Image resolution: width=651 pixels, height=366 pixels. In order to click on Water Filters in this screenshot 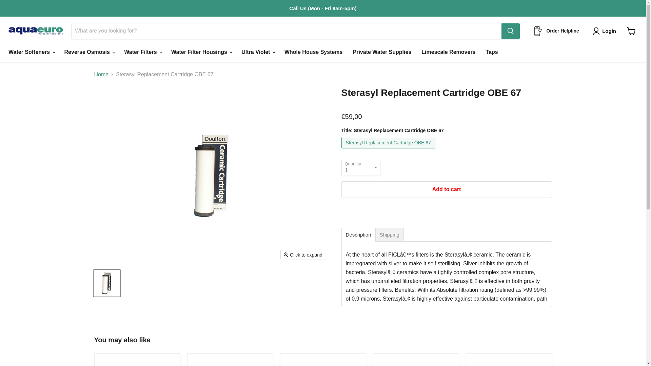, I will do `click(142, 52)`.